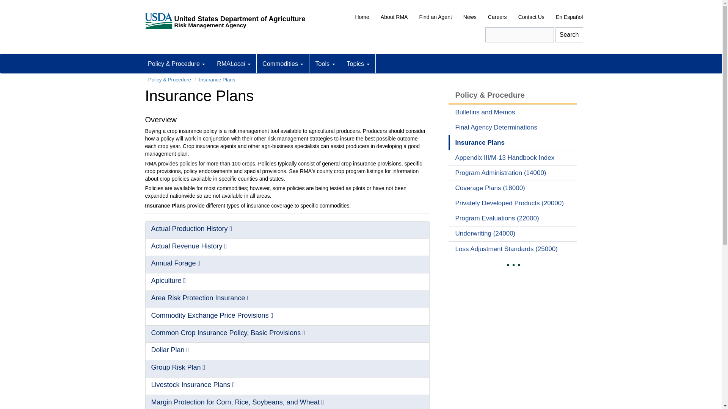  I want to click on Find an Agent Main Menu Link, so click(435, 17).